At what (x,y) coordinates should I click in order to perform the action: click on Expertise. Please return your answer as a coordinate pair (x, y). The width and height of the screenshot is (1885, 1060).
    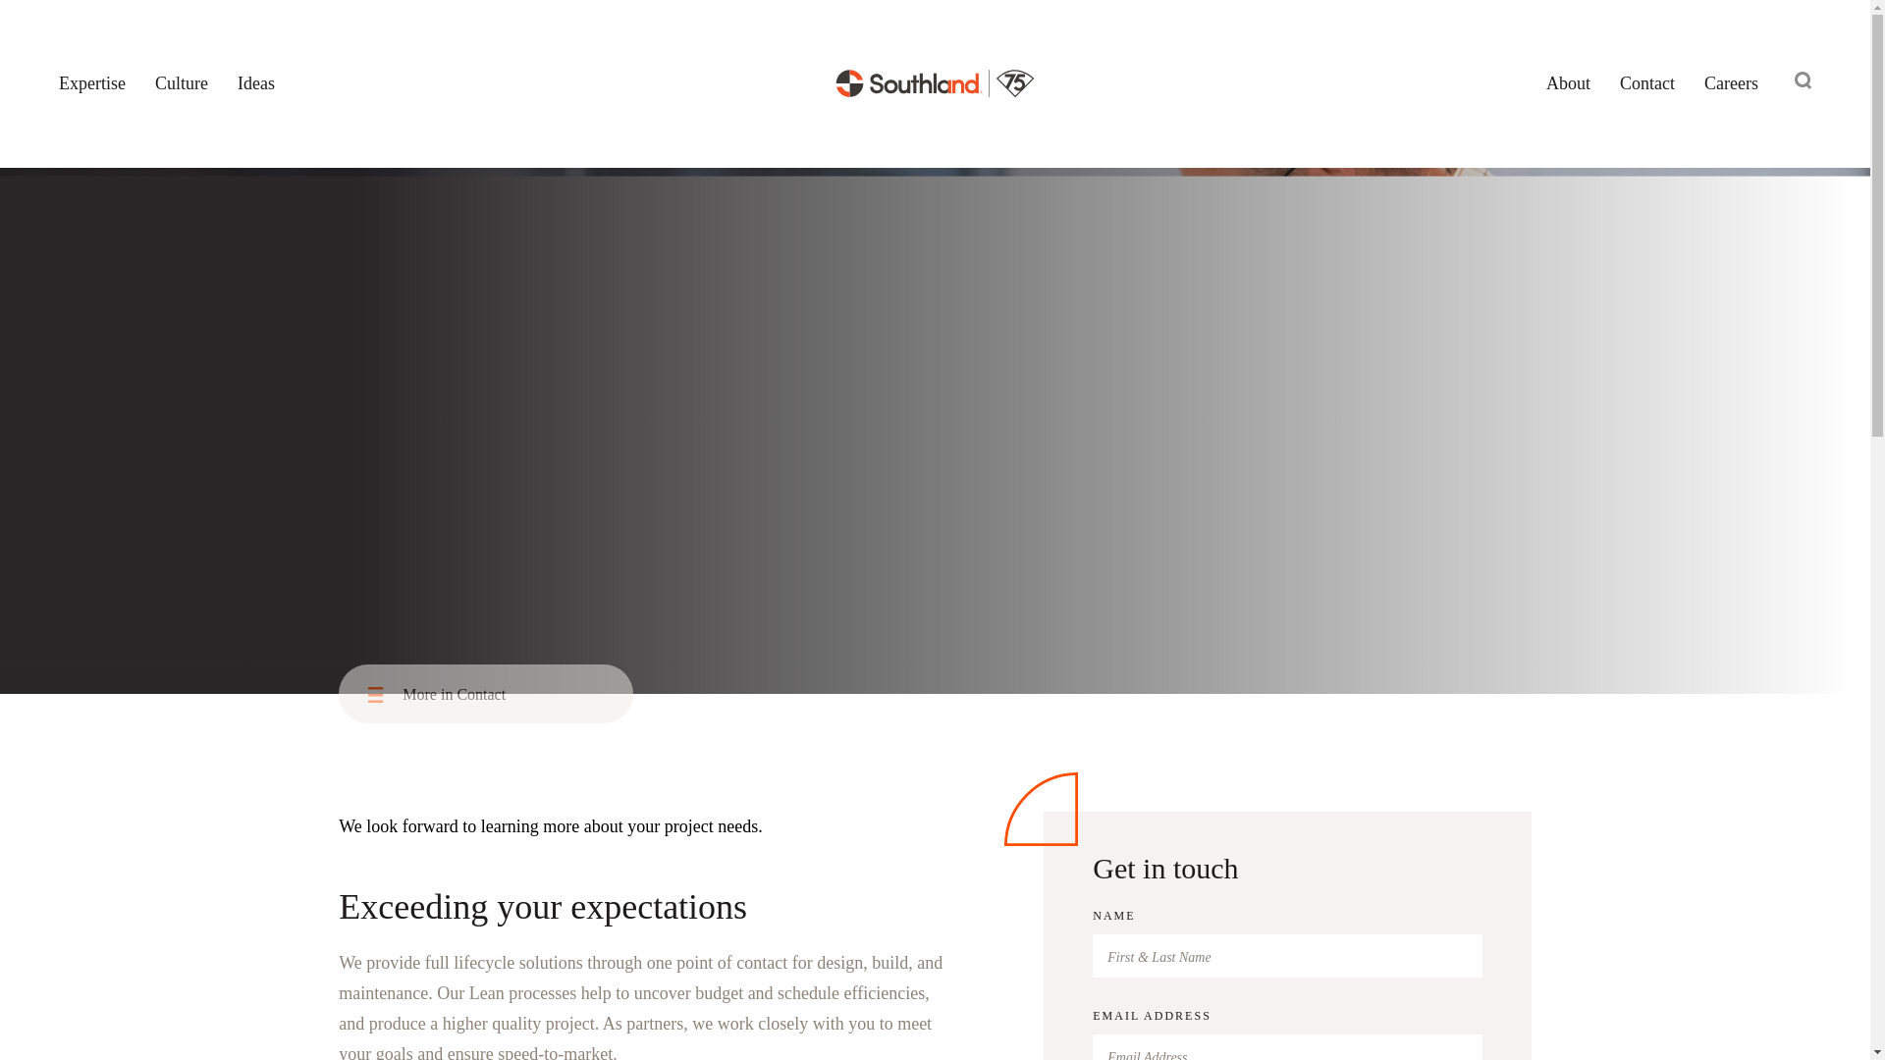
    Looking at the image, I should click on (92, 84).